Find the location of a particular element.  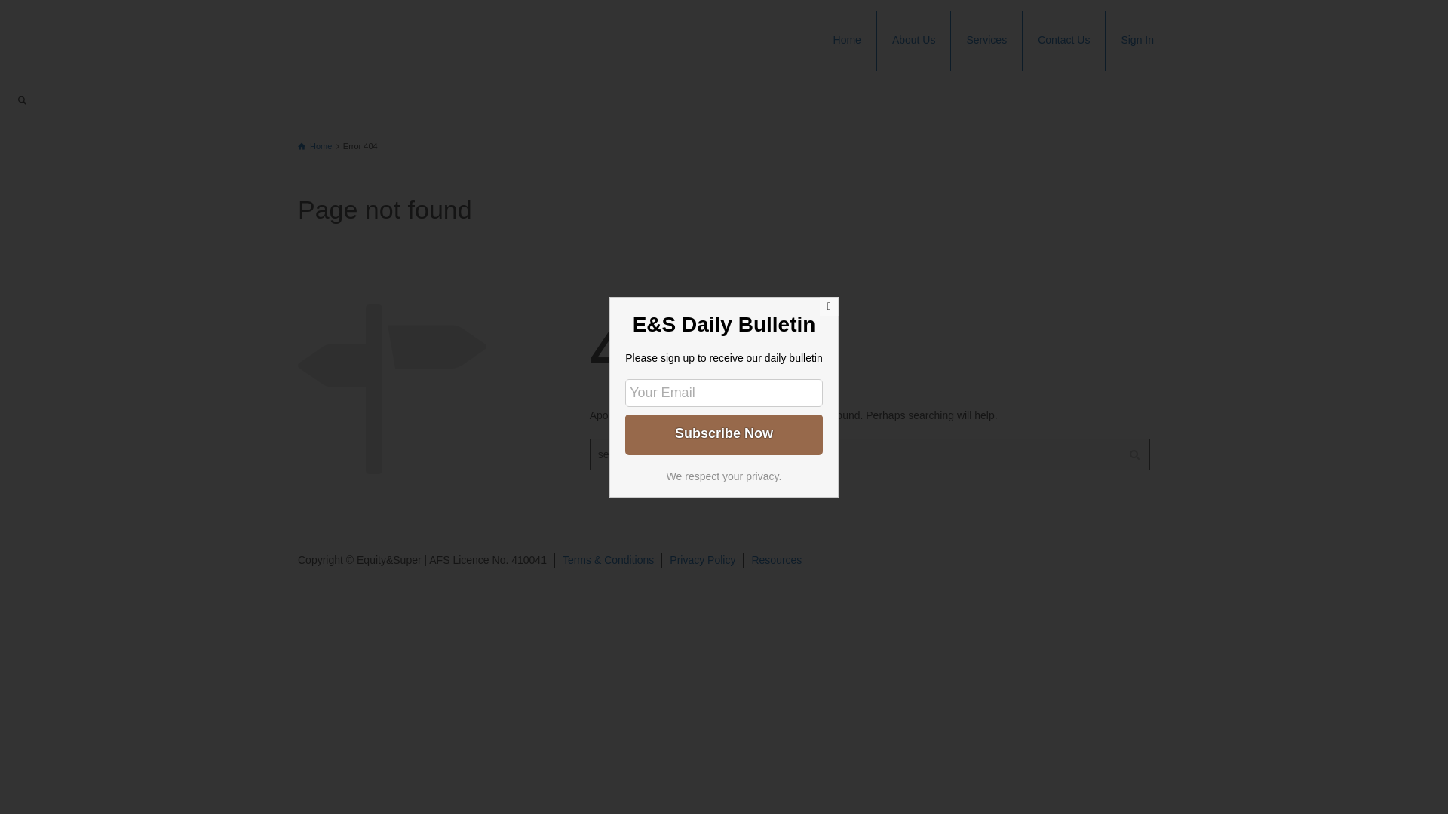

Privacy Policy is located at coordinates (703, 560).